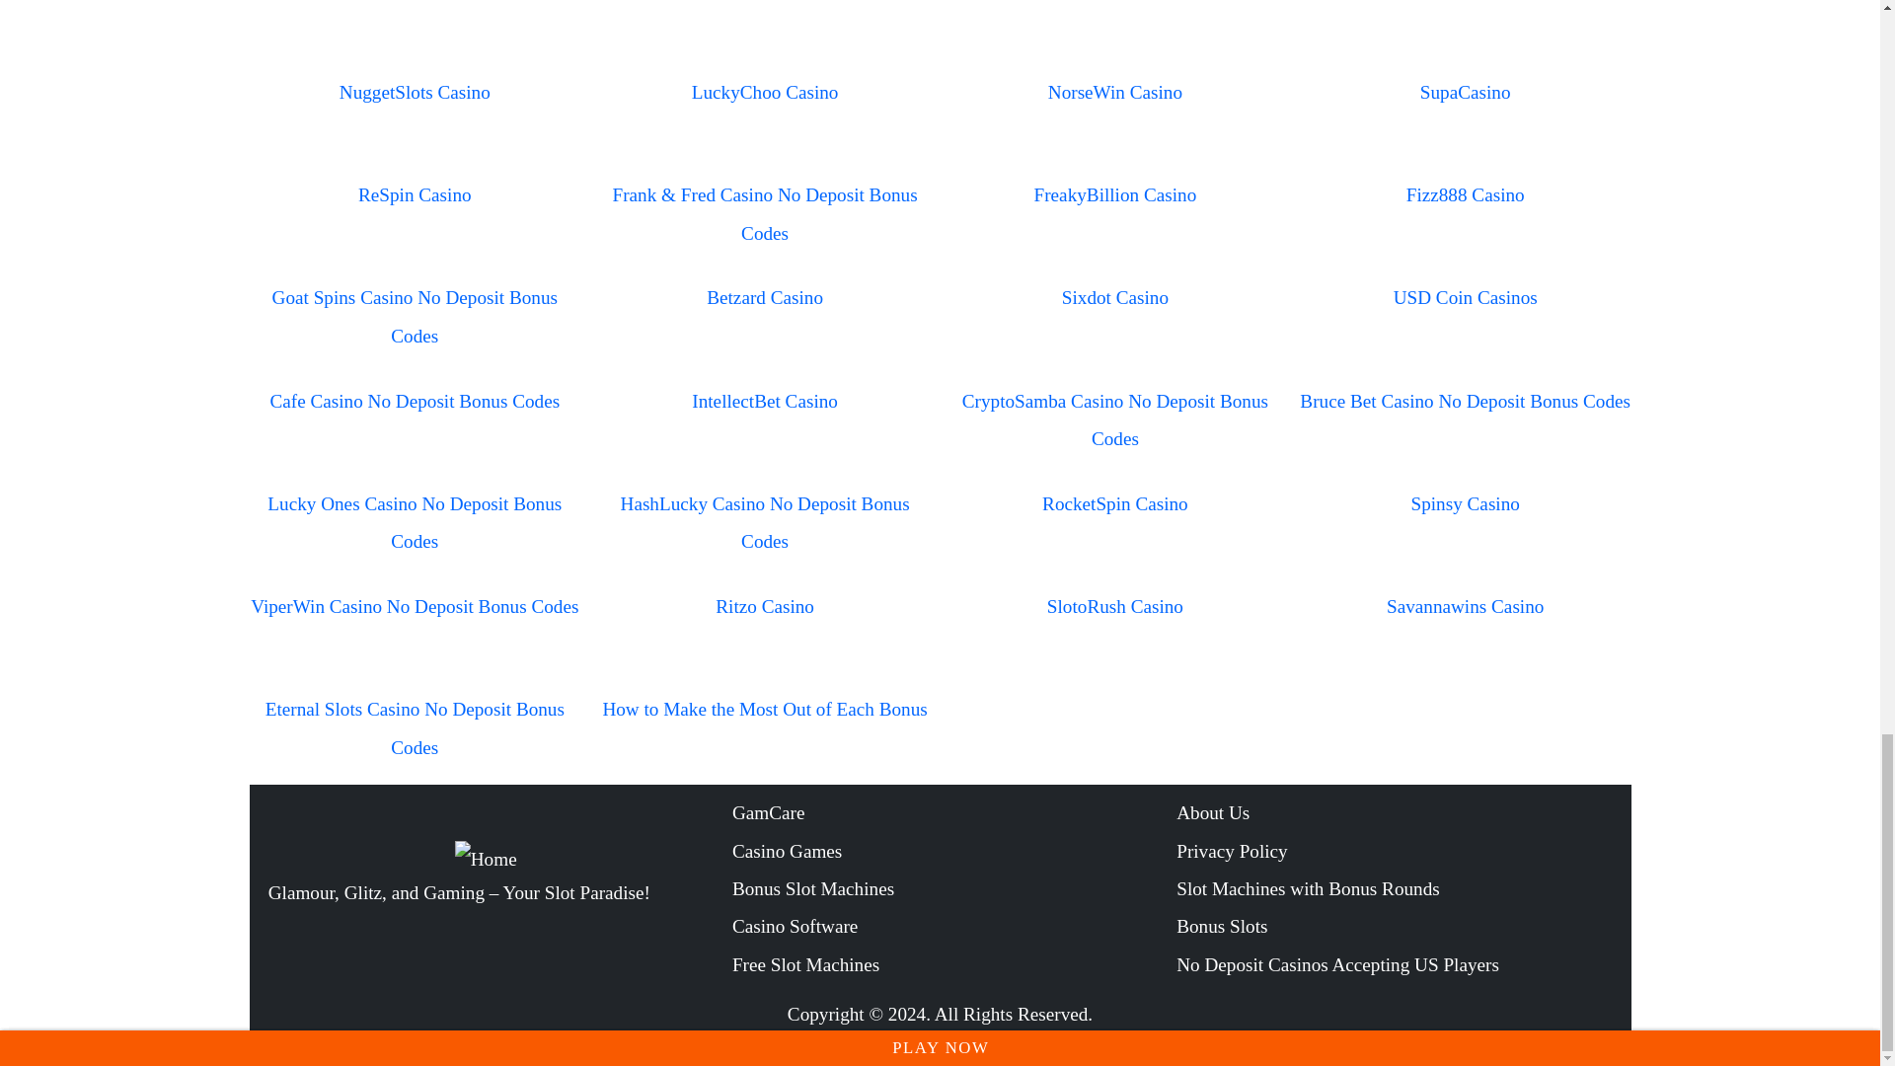 The height and width of the screenshot is (1066, 1895). What do you see at coordinates (764, 297) in the screenshot?
I see `Betzard Casino` at bounding box center [764, 297].